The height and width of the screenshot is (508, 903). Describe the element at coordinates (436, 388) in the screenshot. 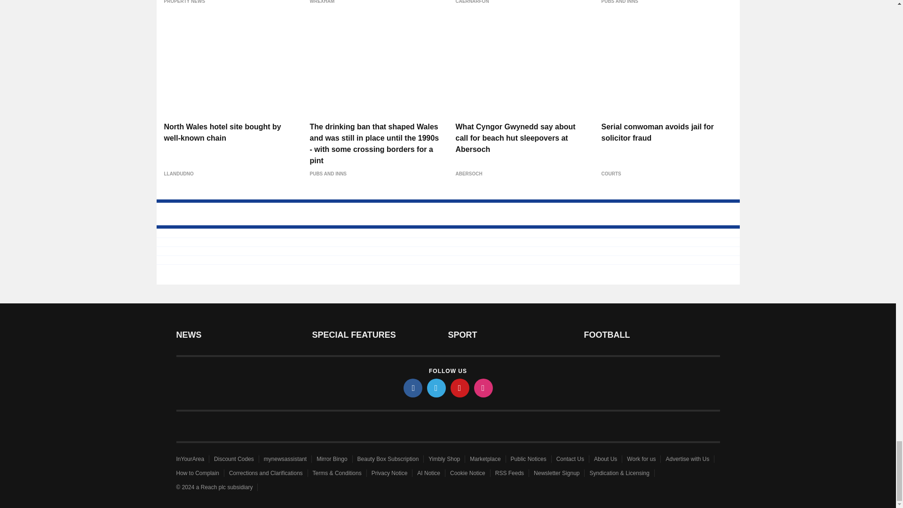

I see `twitter` at that location.